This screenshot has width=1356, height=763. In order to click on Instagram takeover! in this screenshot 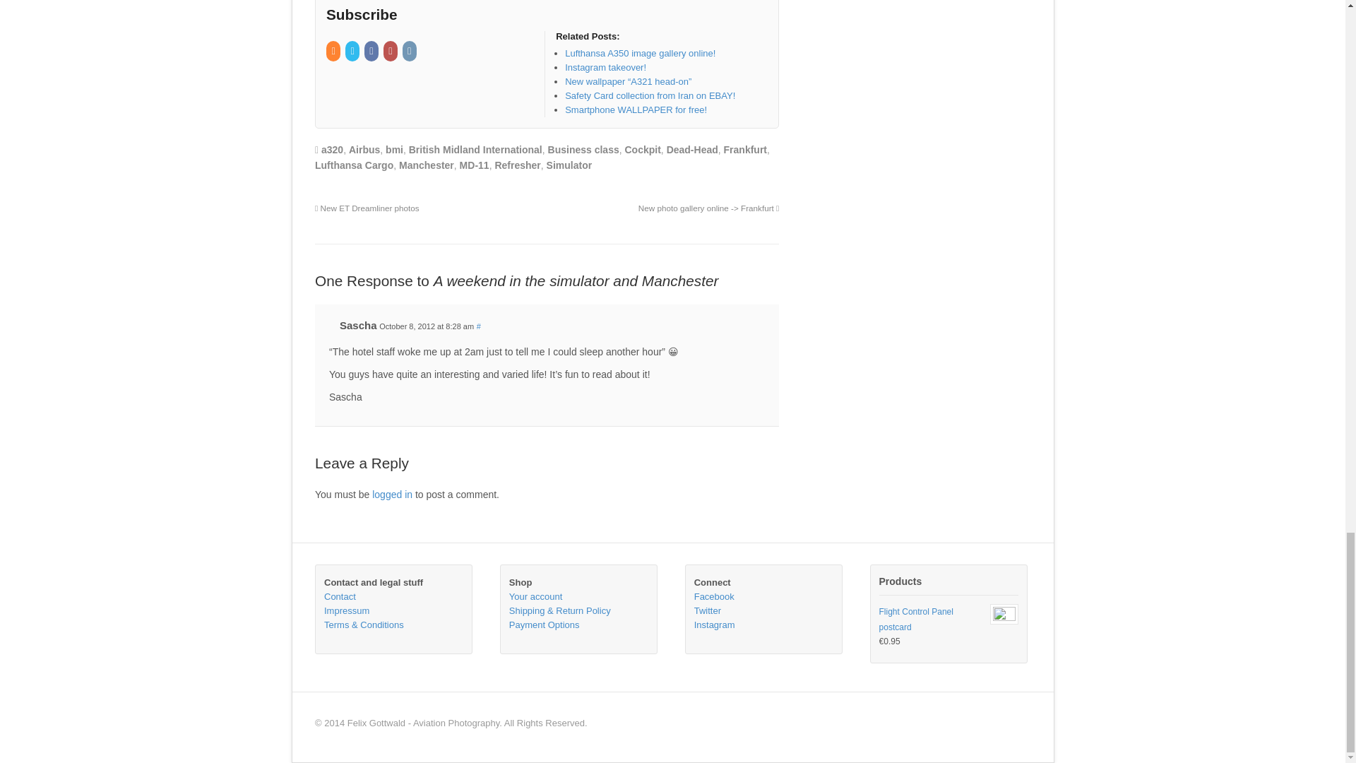, I will do `click(606, 66)`.